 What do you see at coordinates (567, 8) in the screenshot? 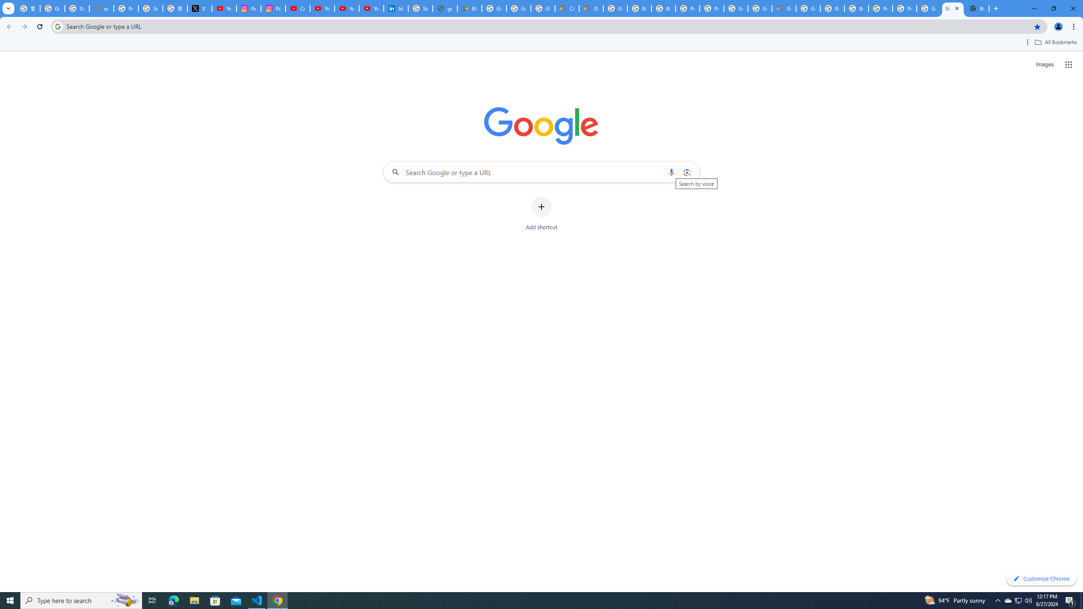
I see `Customer Care | Google Cloud` at bounding box center [567, 8].